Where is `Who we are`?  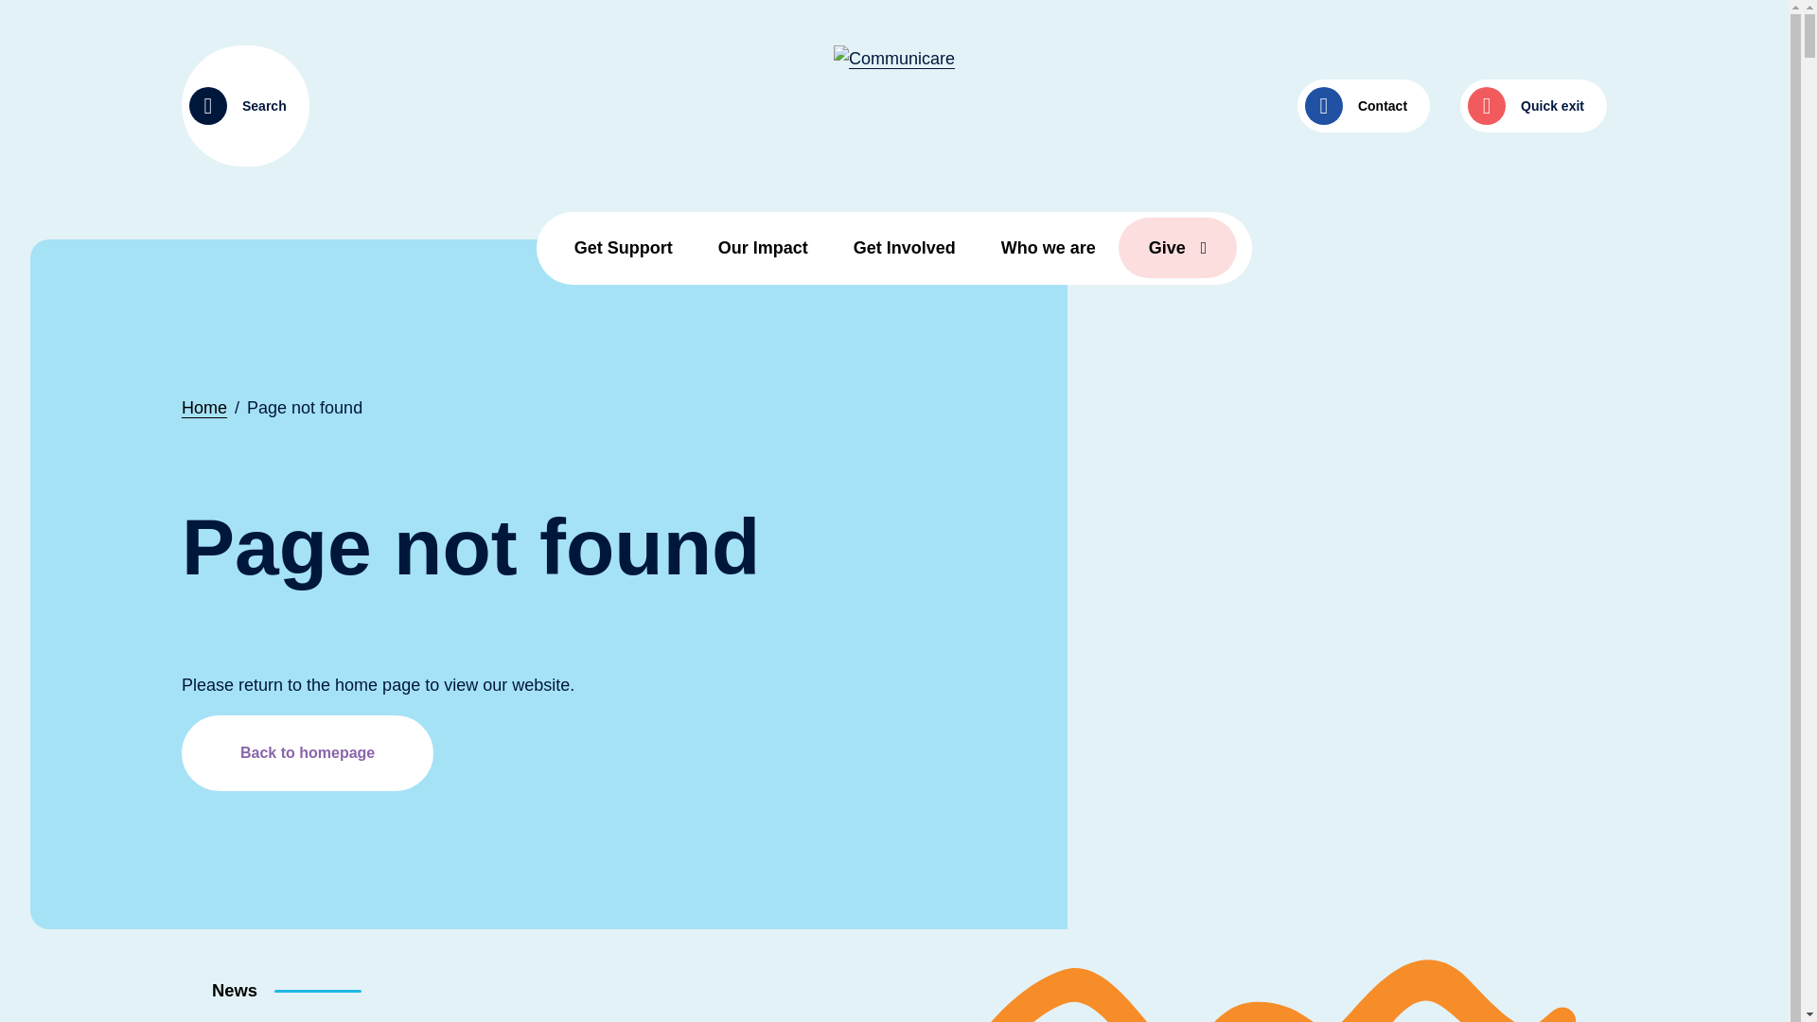 Who we are is located at coordinates (1049, 248).